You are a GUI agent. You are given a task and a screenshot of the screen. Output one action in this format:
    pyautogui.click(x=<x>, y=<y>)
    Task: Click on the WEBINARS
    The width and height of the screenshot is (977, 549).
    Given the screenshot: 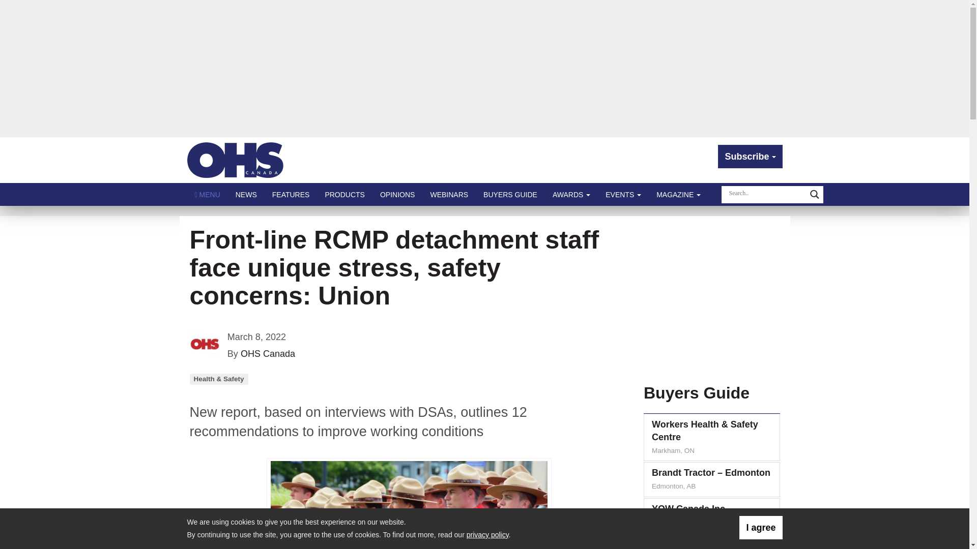 What is the action you would take?
    pyautogui.click(x=449, y=194)
    